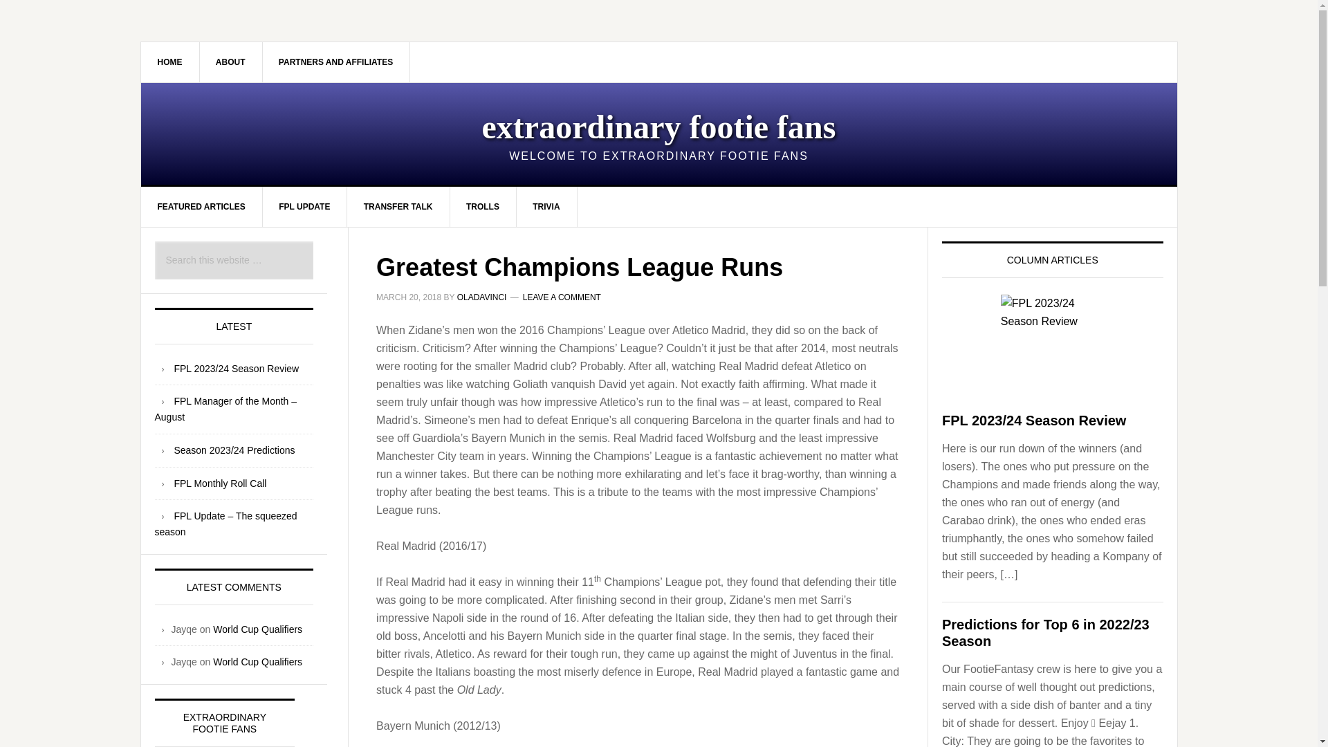 Image resolution: width=1328 pixels, height=747 pixels. What do you see at coordinates (170, 62) in the screenshot?
I see `HOME` at bounding box center [170, 62].